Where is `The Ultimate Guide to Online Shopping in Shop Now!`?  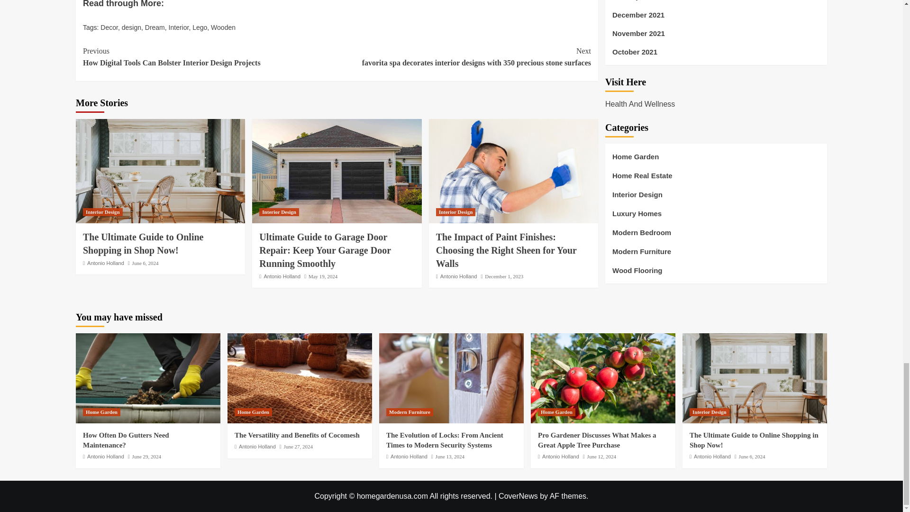 The Ultimate Guide to Online Shopping in Shop Now! is located at coordinates (755, 378).